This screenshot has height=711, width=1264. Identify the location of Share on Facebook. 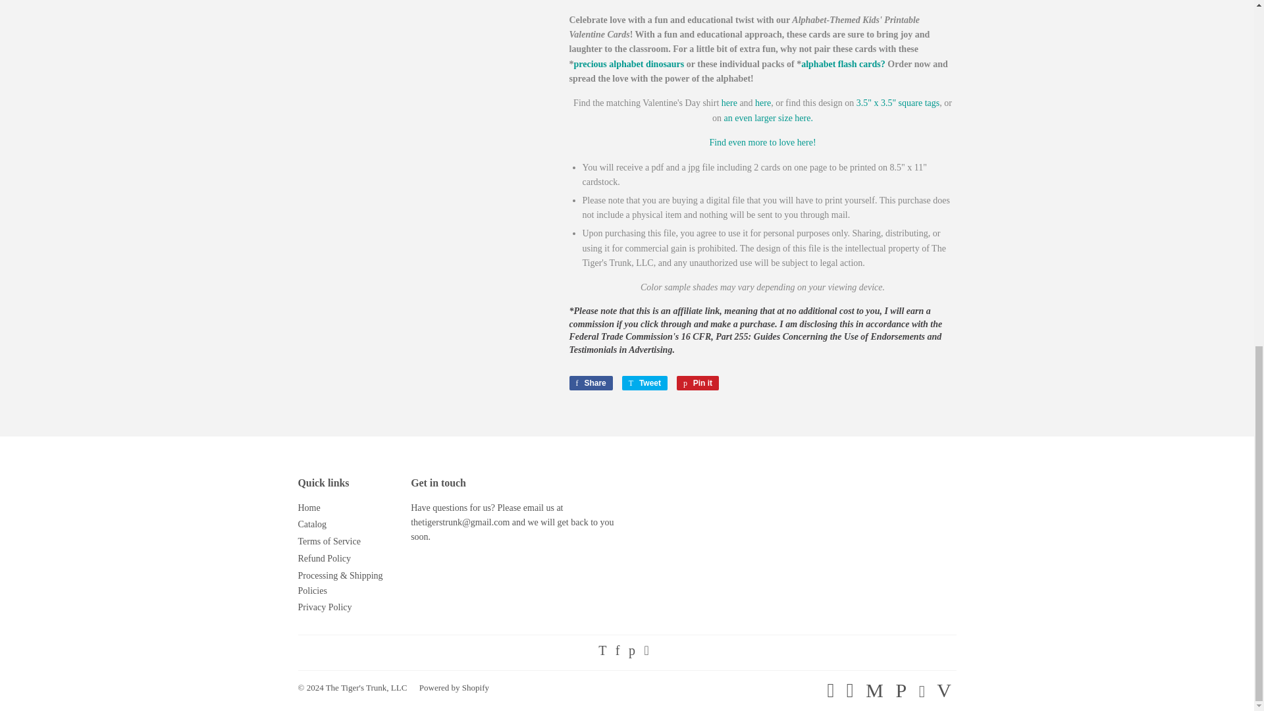
(590, 383).